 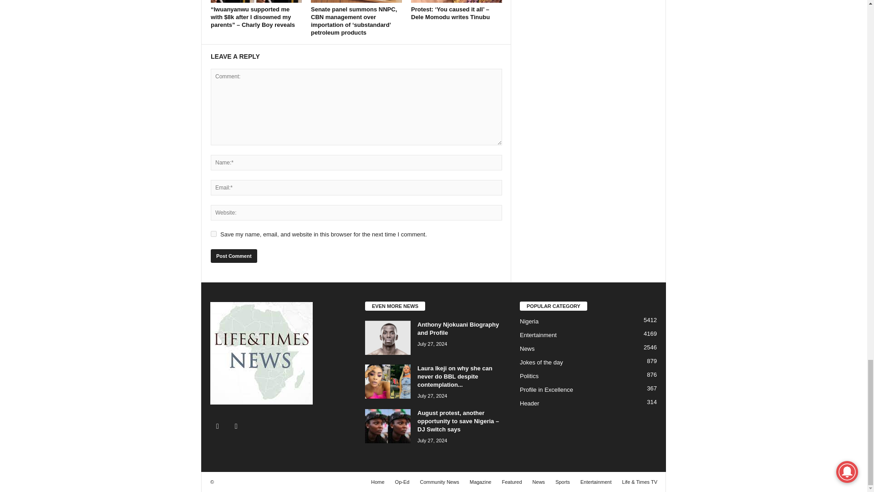 What do you see at coordinates (234, 256) in the screenshot?
I see `Post Comment` at bounding box center [234, 256].